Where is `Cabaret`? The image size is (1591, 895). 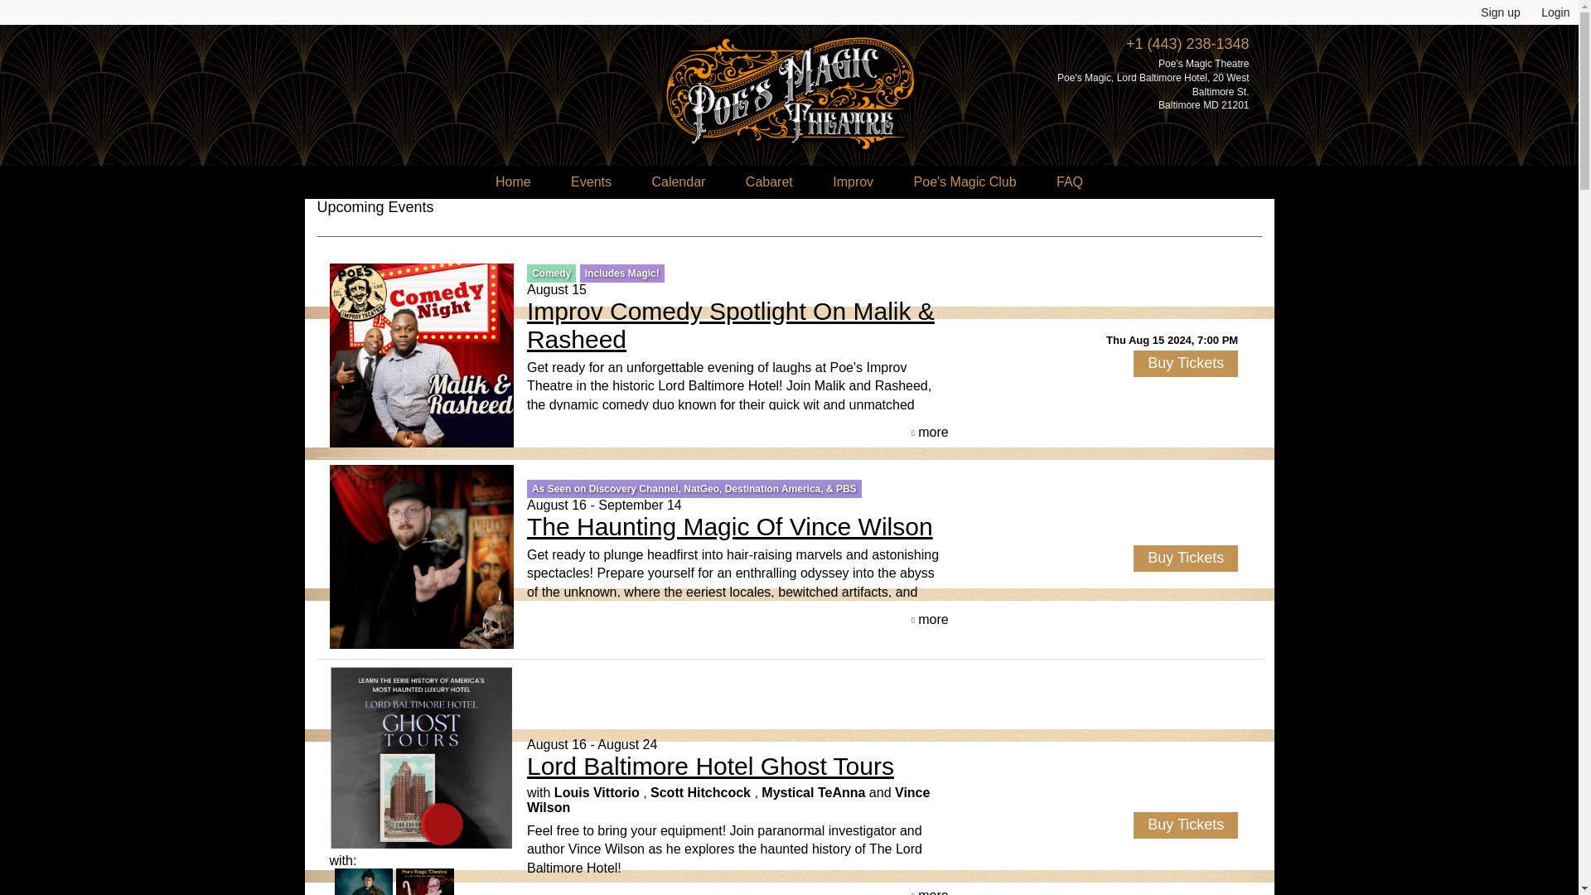 Cabaret is located at coordinates (769, 181).